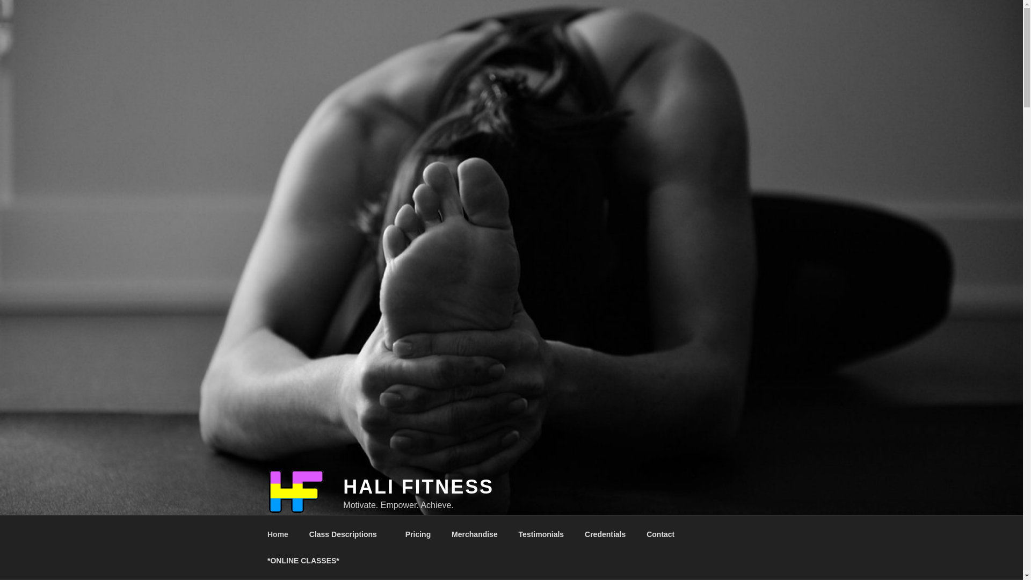 The width and height of the screenshot is (1031, 580). I want to click on Home, so click(278, 534).